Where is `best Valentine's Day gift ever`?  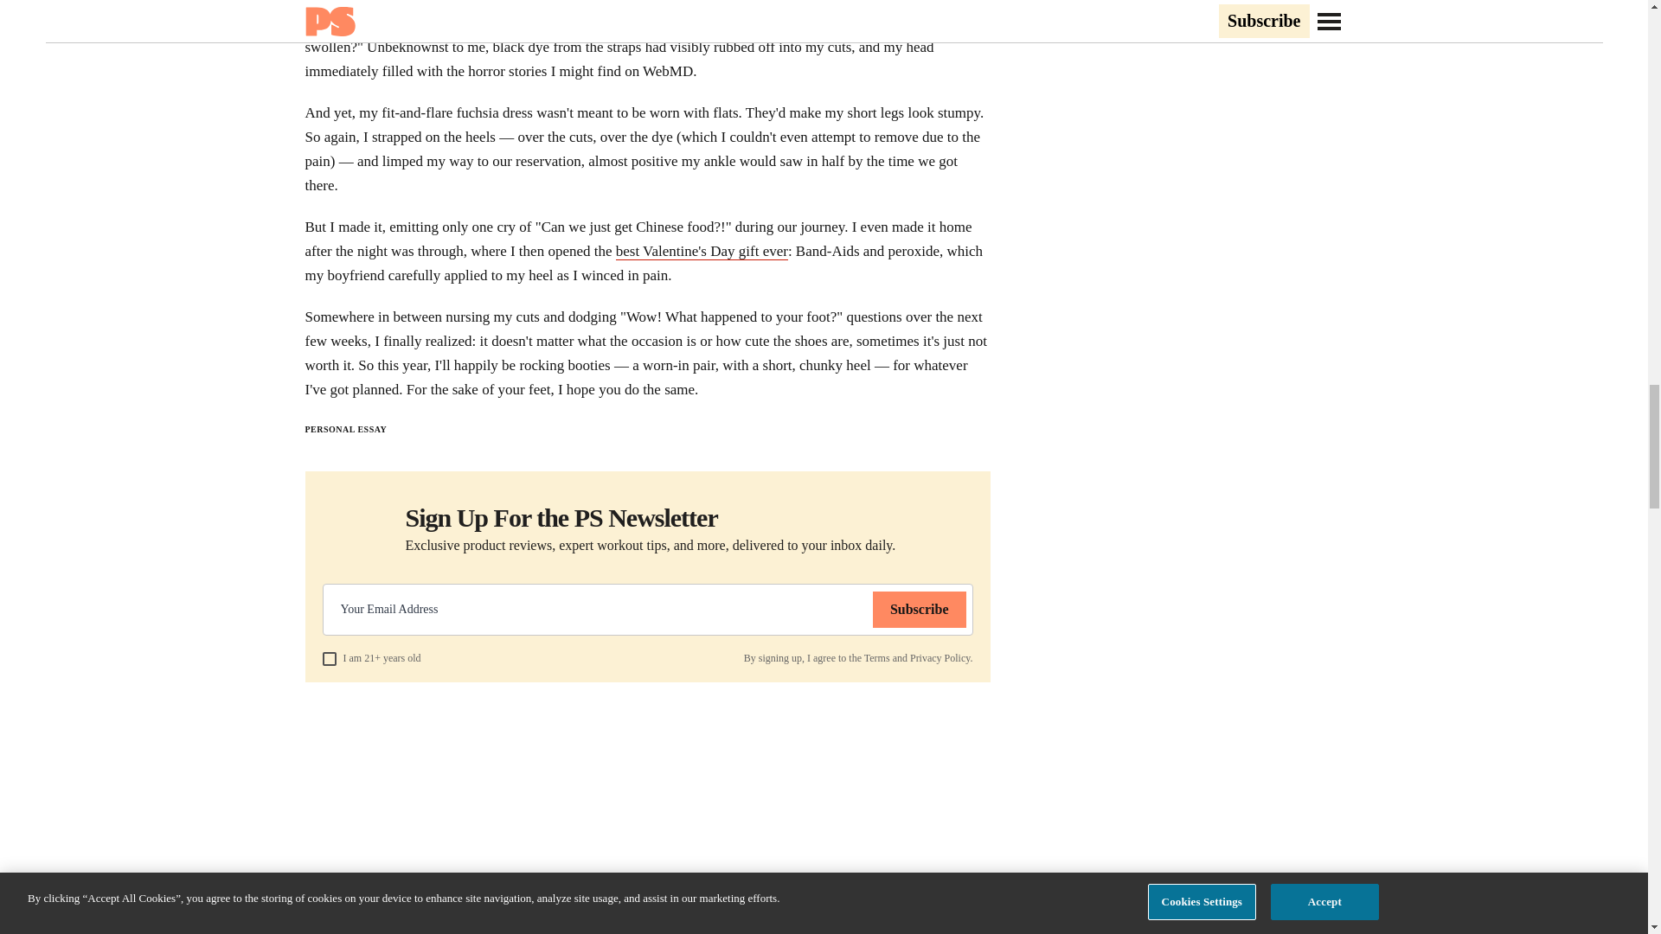
best Valentine's Day gift ever is located at coordinates (702, 251).